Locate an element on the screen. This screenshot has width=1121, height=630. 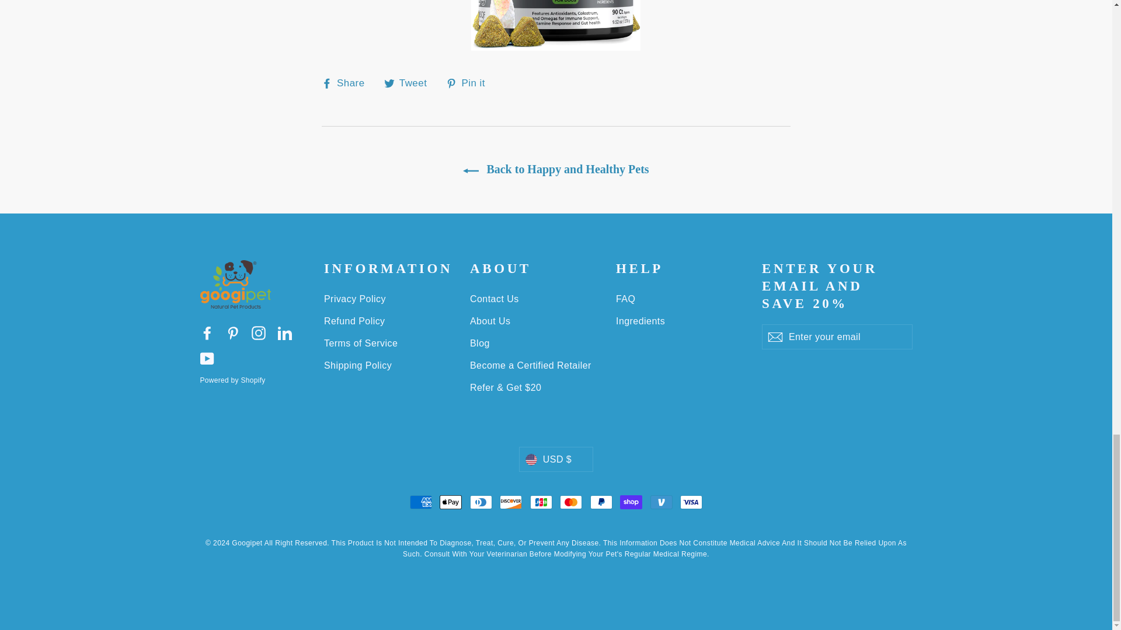
JCB is located at coordinates (541, 502).